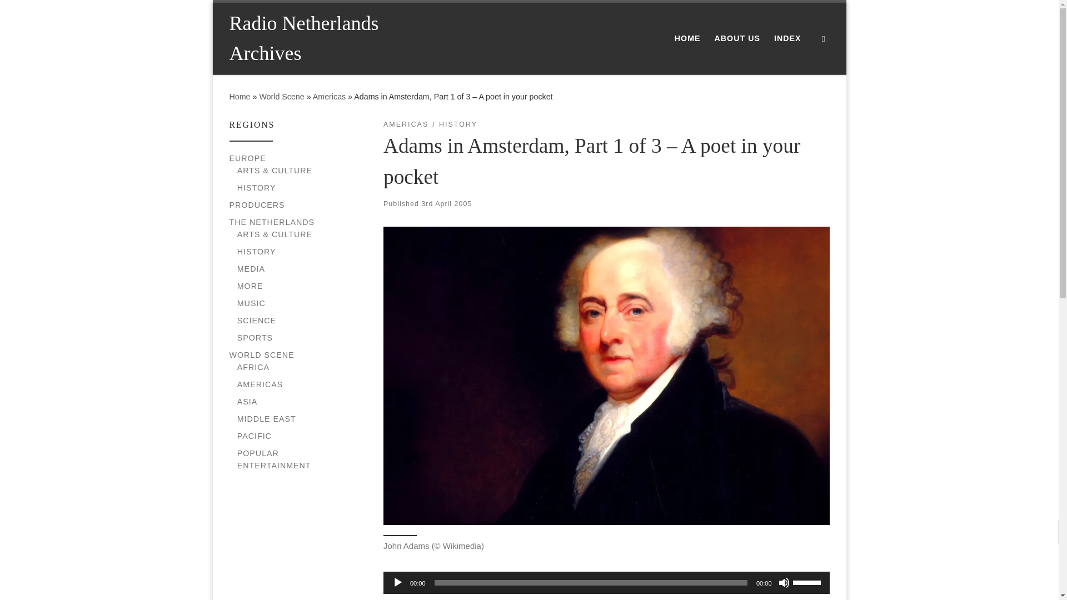 This screenshot has width=1067, height=600. Describe the element at coordinates (398, 582) in the screenshot. I see `Play` at that location.